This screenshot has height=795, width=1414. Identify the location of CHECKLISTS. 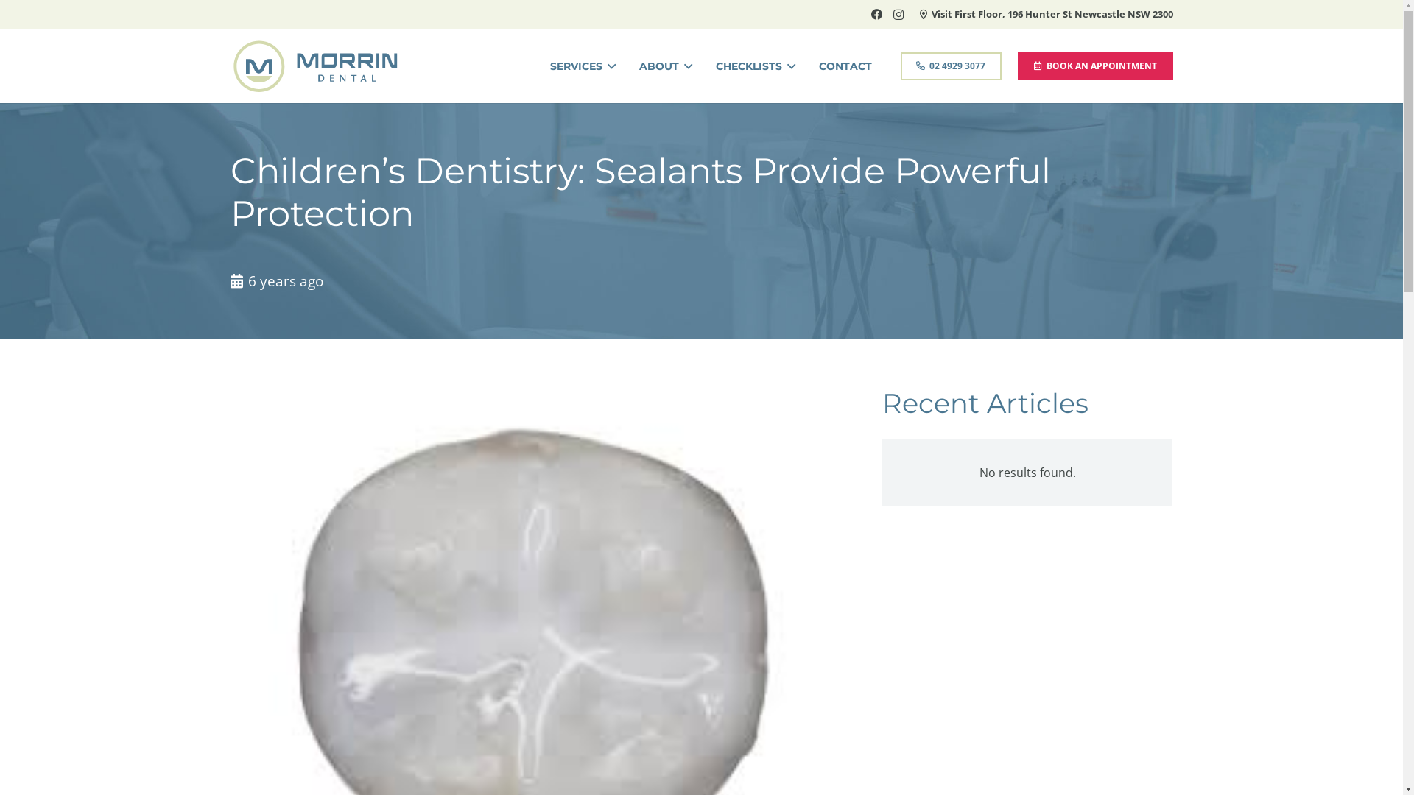
(756, 66).